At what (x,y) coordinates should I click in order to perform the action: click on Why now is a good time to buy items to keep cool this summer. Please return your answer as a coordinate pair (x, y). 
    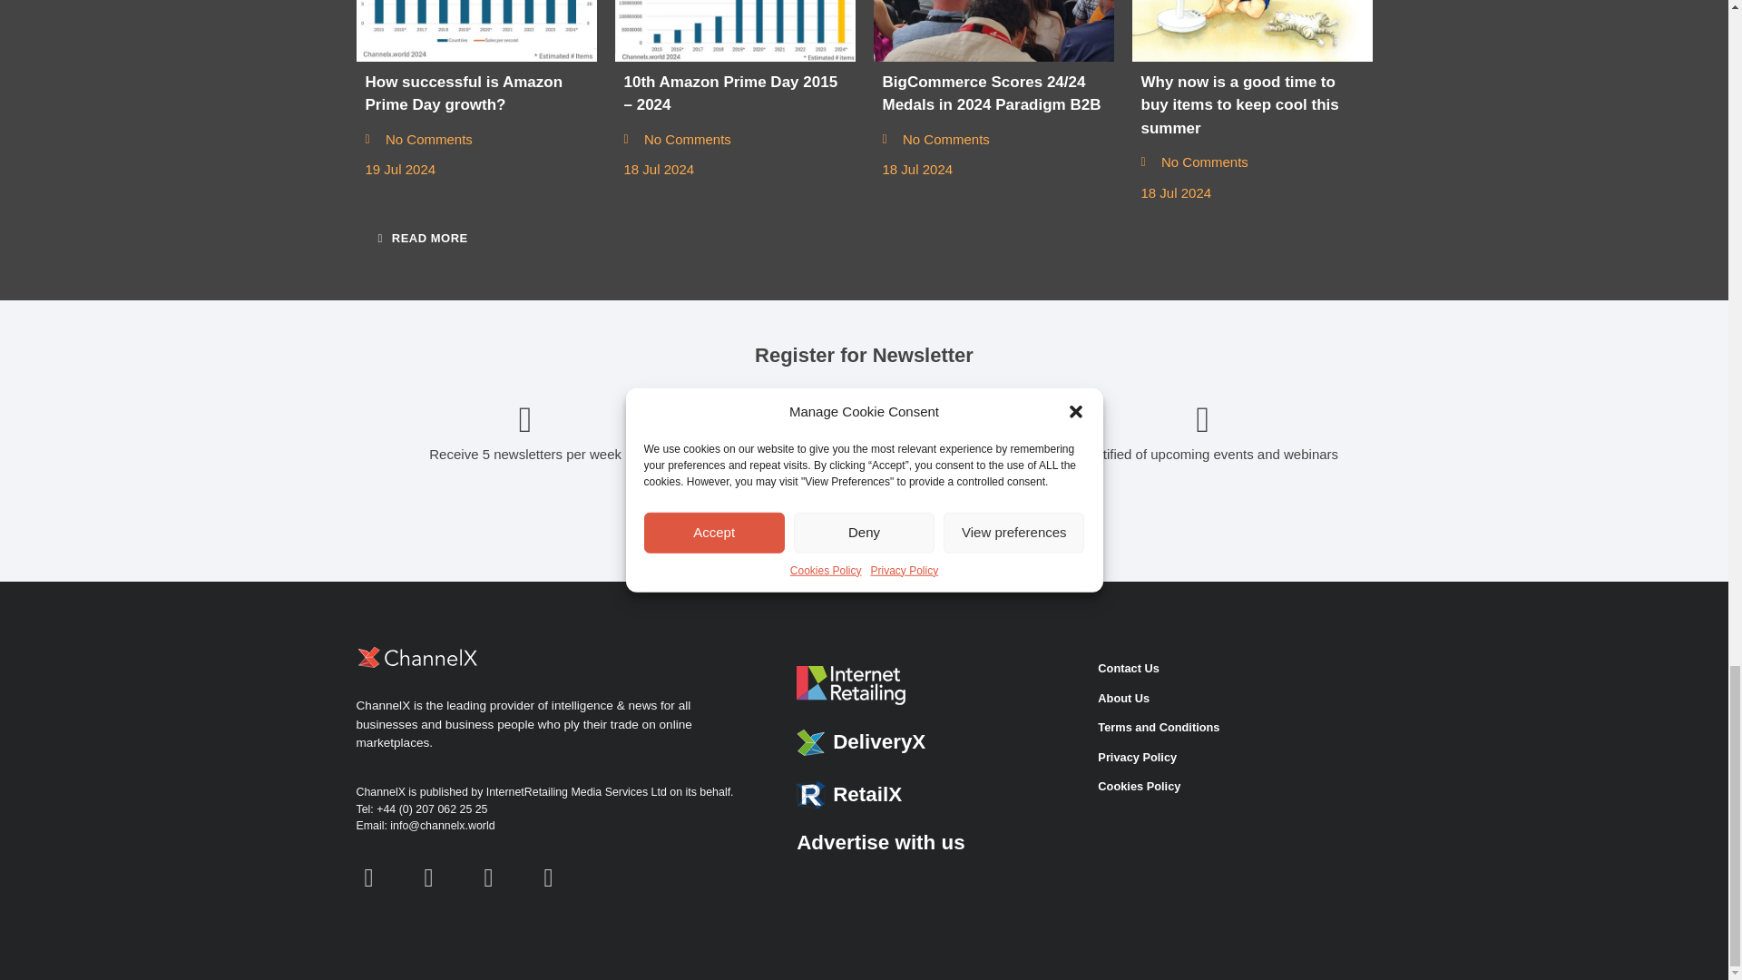
    Looking at the image, I should click on (1252, 31).